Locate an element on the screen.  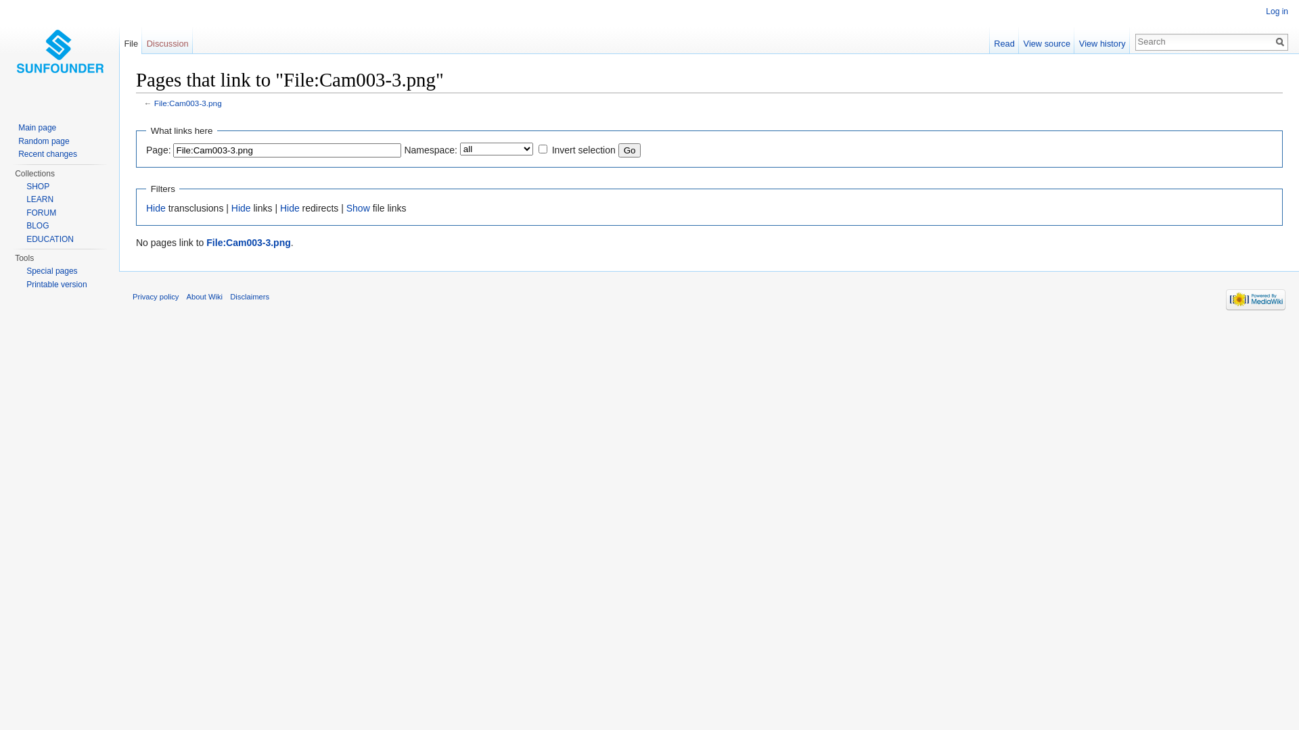
Disclaimers is located at coordinates (250, 297).